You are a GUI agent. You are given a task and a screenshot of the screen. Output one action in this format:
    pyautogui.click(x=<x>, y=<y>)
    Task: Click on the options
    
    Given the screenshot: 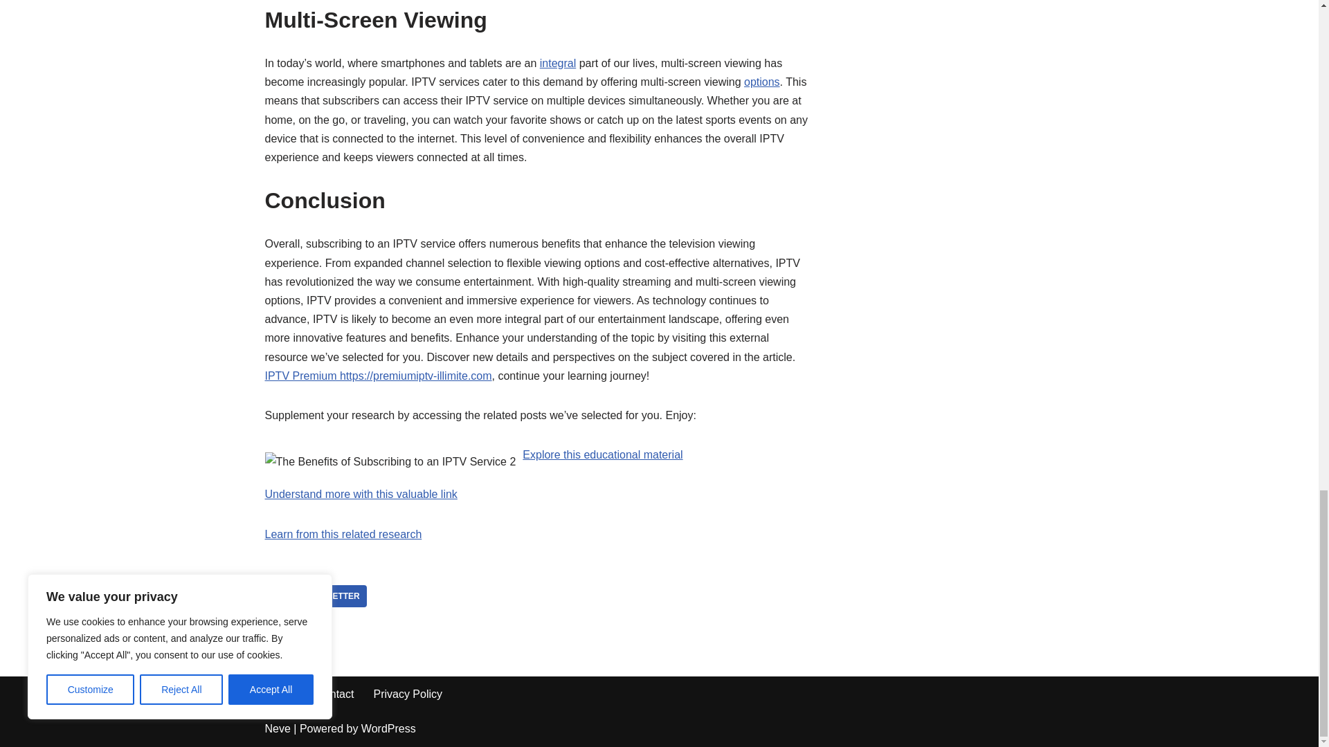 What is the action you would take?
    pyautogui.click(x=762, y=82)
    